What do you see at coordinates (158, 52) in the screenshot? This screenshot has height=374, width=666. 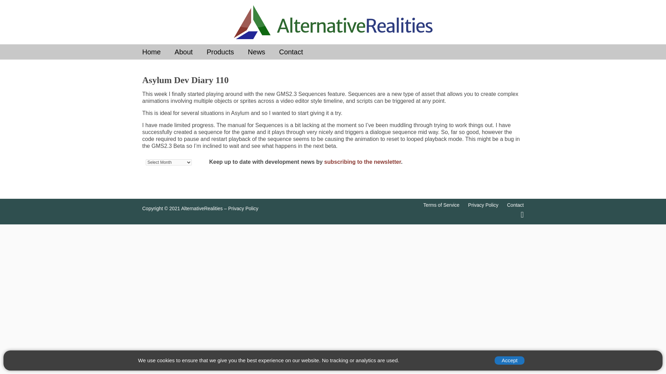 I see `Home` at bounding box center [158, 52].